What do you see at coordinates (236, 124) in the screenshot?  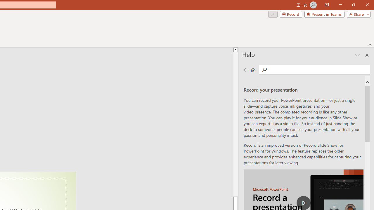 I see `Page up` at bounding box center [236, 124].